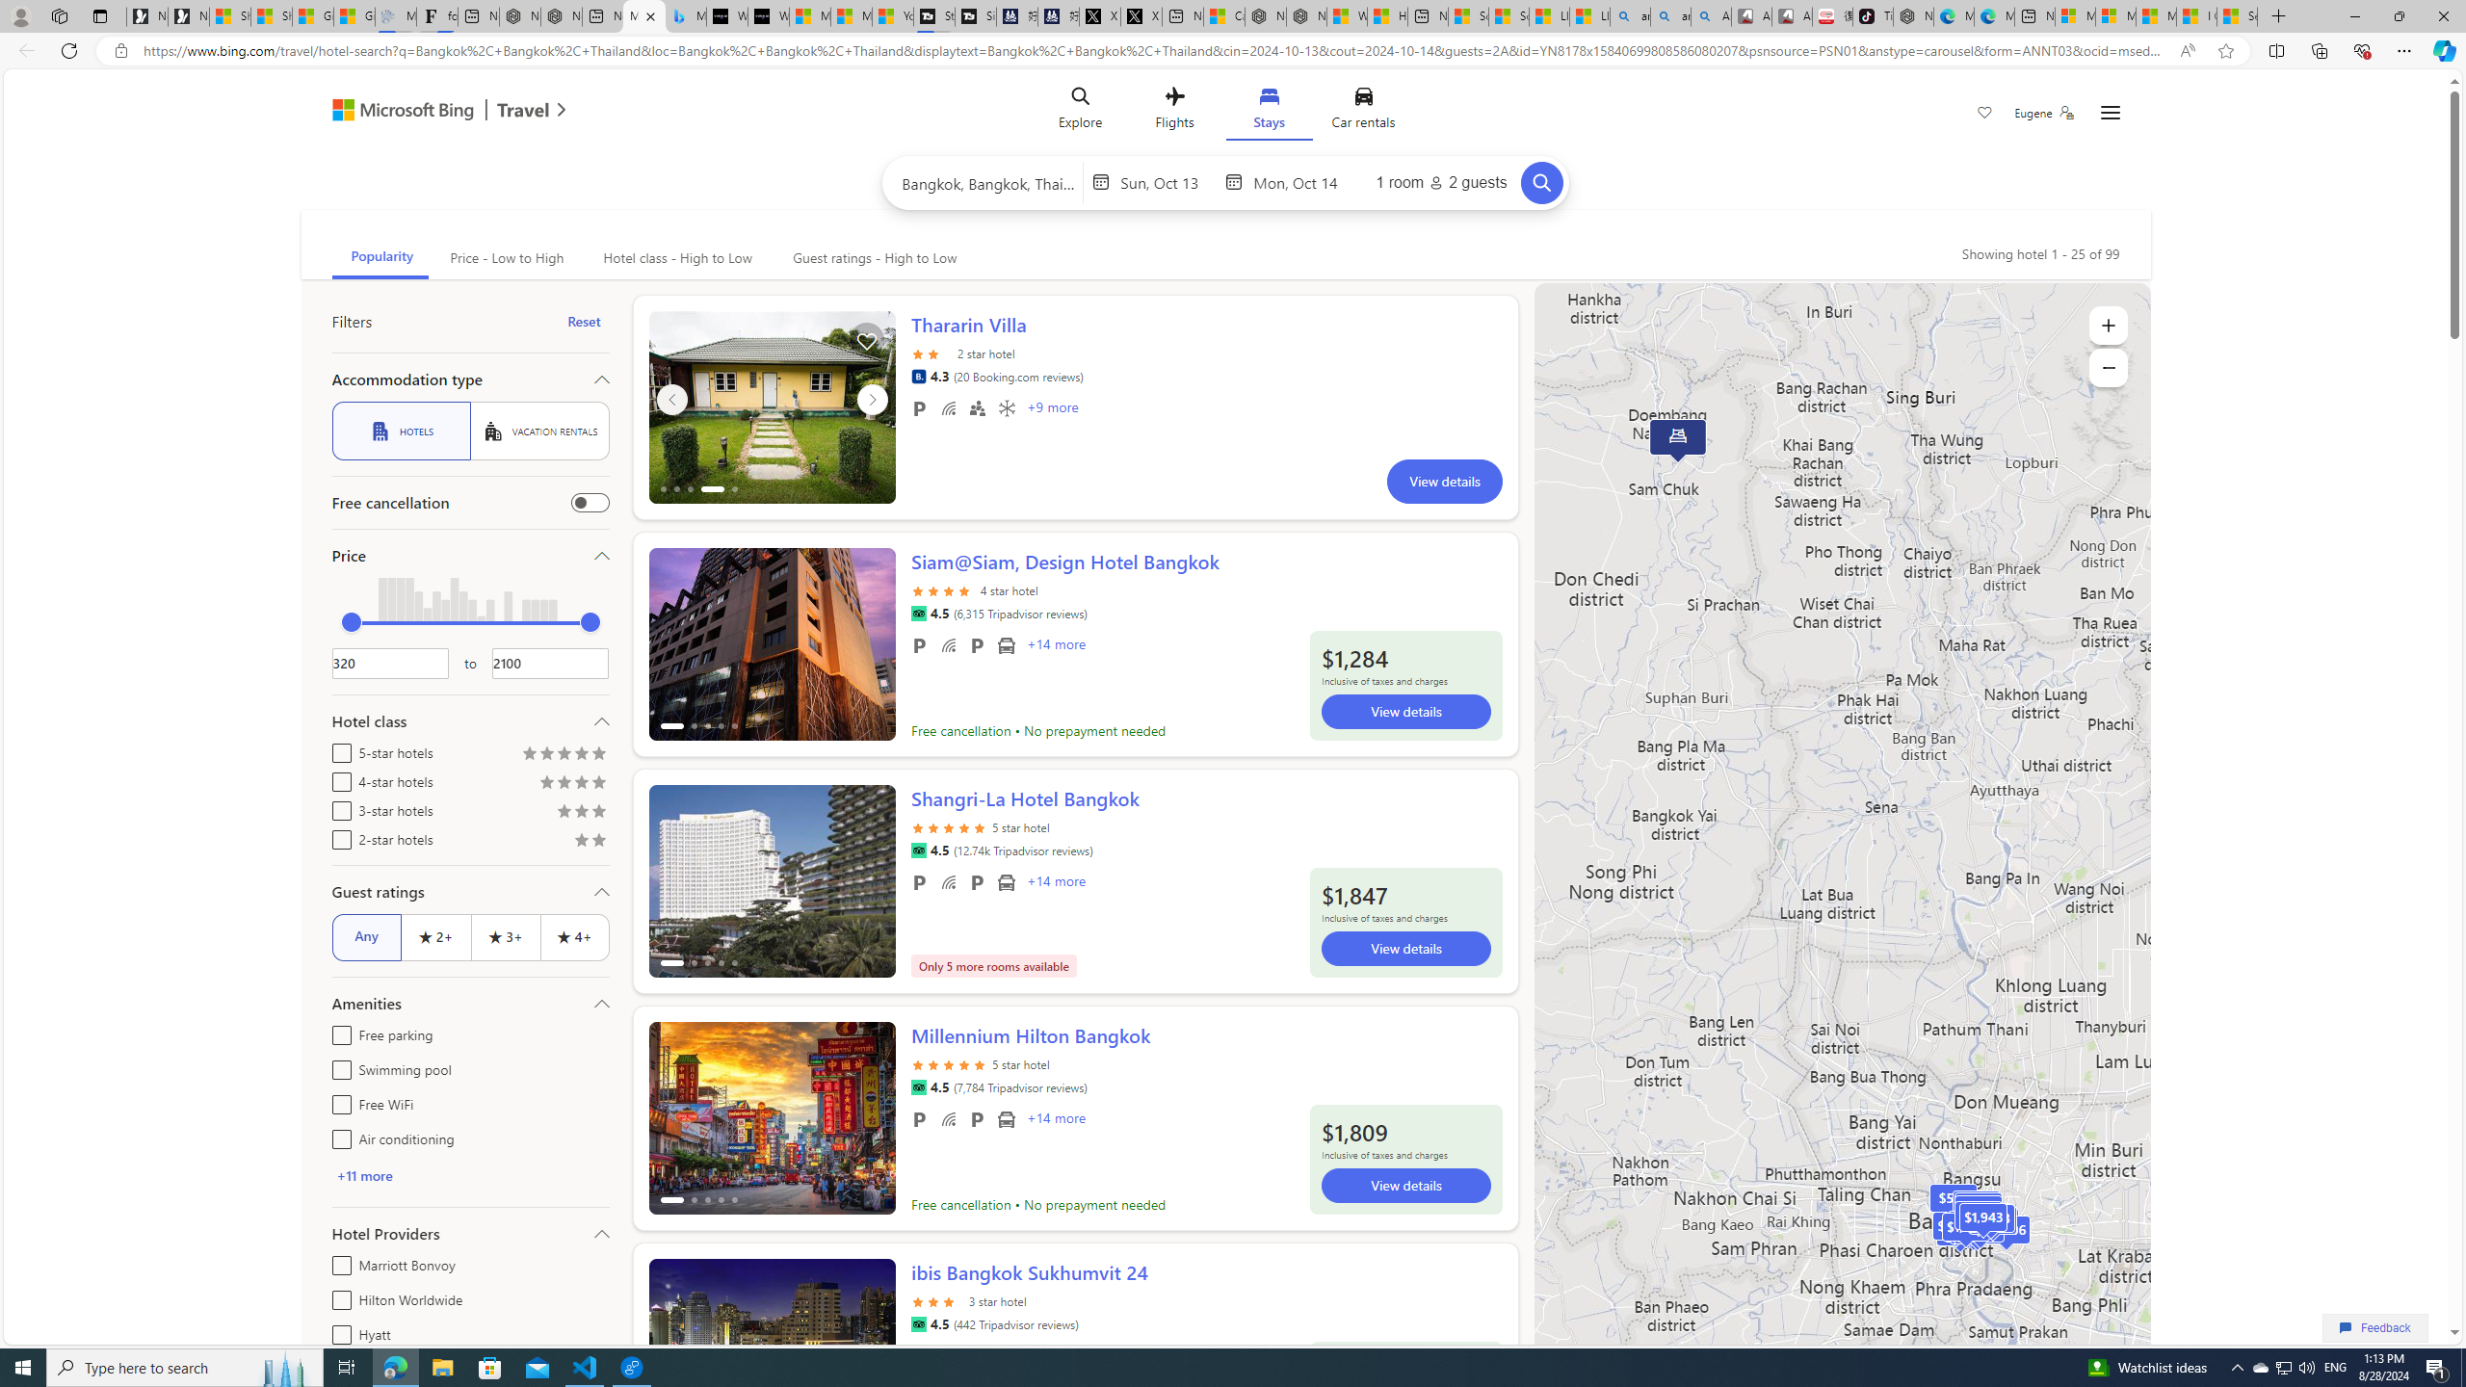 Image resolution: width=2466 pixels, height=1387 pixels. What do you see at coordinates (337, 1331) in the screenshot?
I see `Hyatt` at bounding box center [337, 1331].